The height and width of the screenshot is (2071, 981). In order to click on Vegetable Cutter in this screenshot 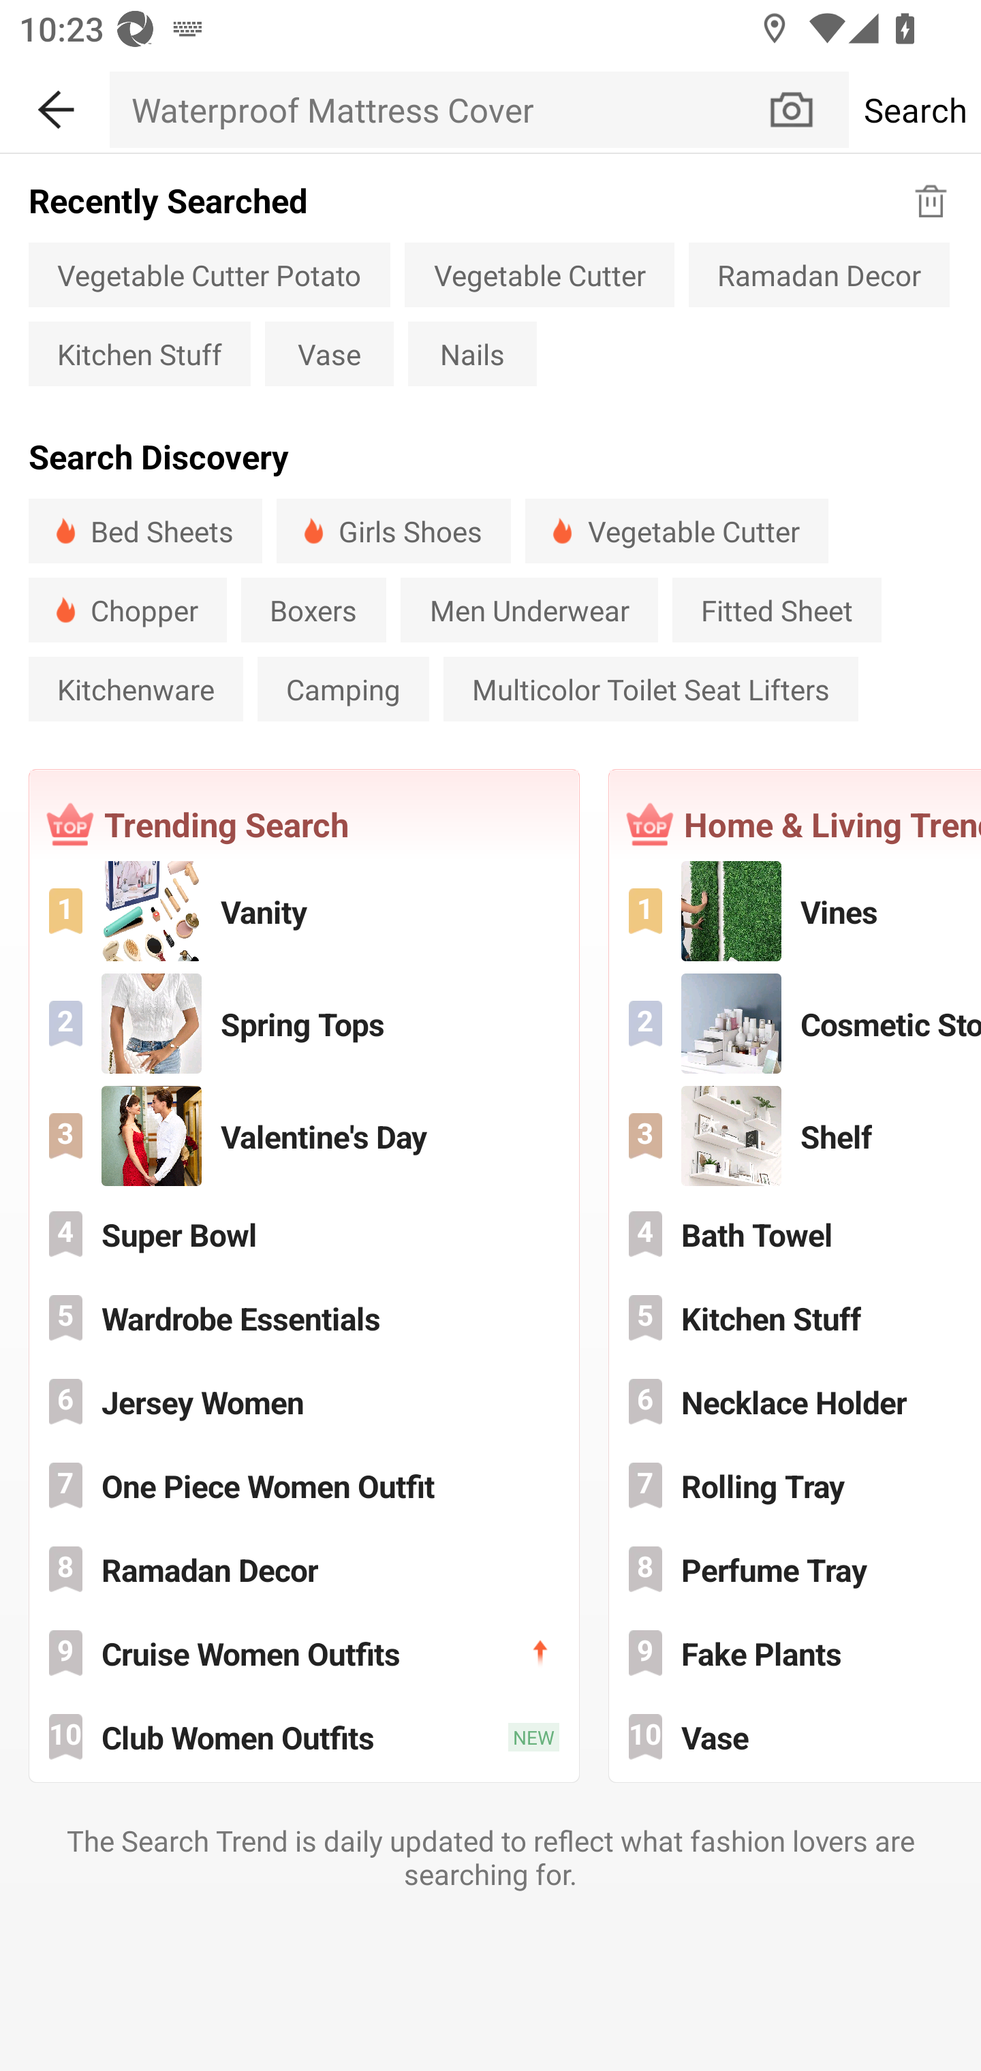, I will do `click(540, 274)`.